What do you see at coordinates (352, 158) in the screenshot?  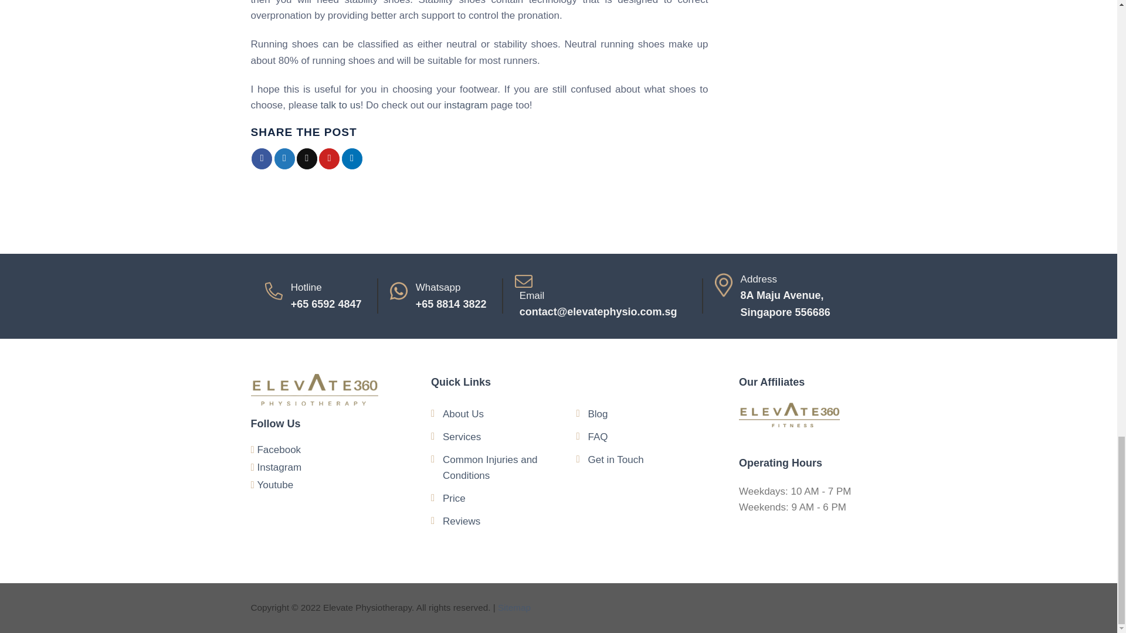 I see `Share on LinkedIn` at bounding box center [352, 158].